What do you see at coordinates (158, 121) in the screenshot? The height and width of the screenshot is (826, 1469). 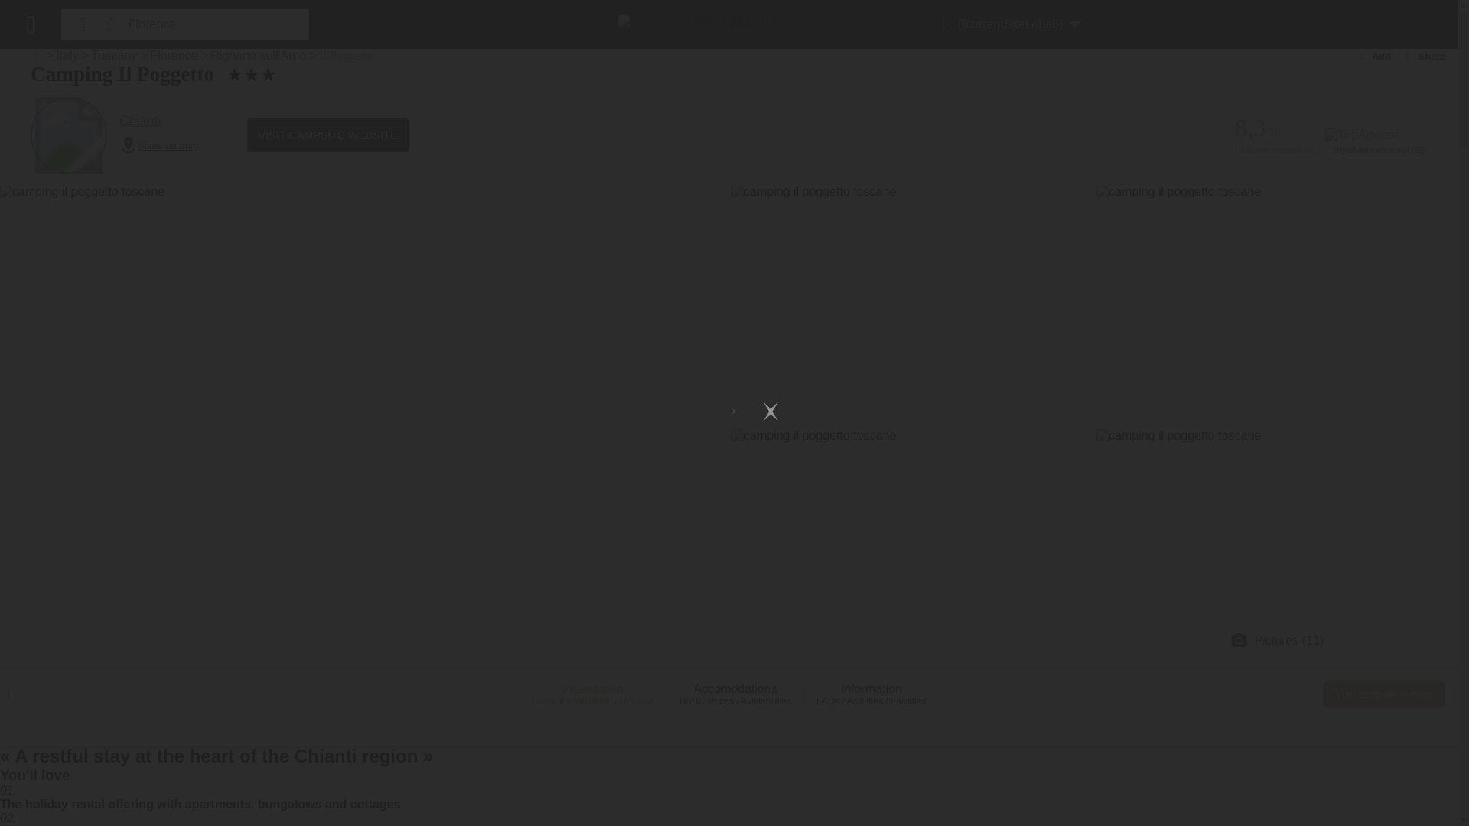 I see `Chianti` at bounding box center [158, 121].